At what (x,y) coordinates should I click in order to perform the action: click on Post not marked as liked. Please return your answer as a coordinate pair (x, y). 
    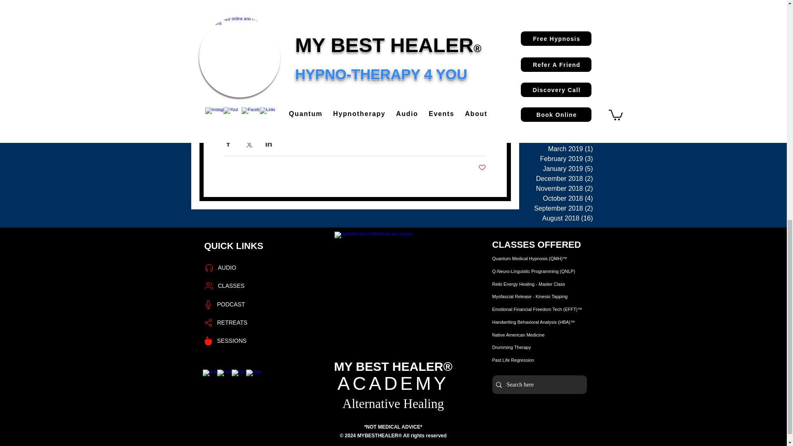
    Looking at the image, I should click on (482, 168).